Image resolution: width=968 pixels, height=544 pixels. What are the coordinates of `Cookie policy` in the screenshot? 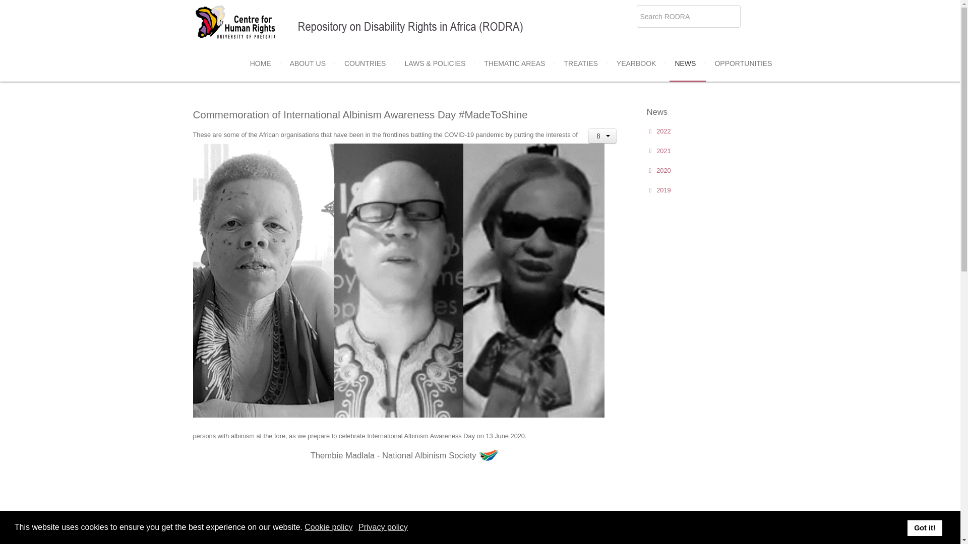 It's located at (329, 527).